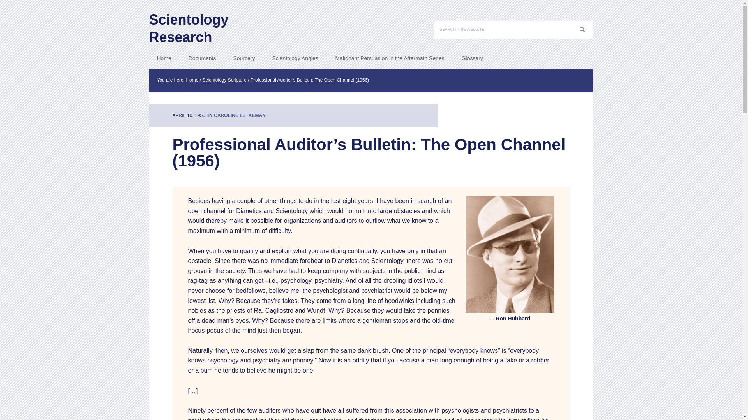 The height and width of the screenshot is (420, 748). Describe the element at coordinates (224, 80) in the screenshot. I see `Scientology Scripture` at that location.